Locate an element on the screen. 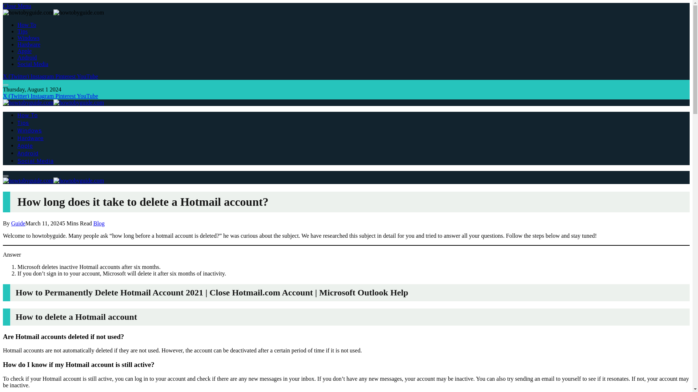 This screenshot has height=392, width=698. howtobyguide.com is located at coordinates (53, 102).